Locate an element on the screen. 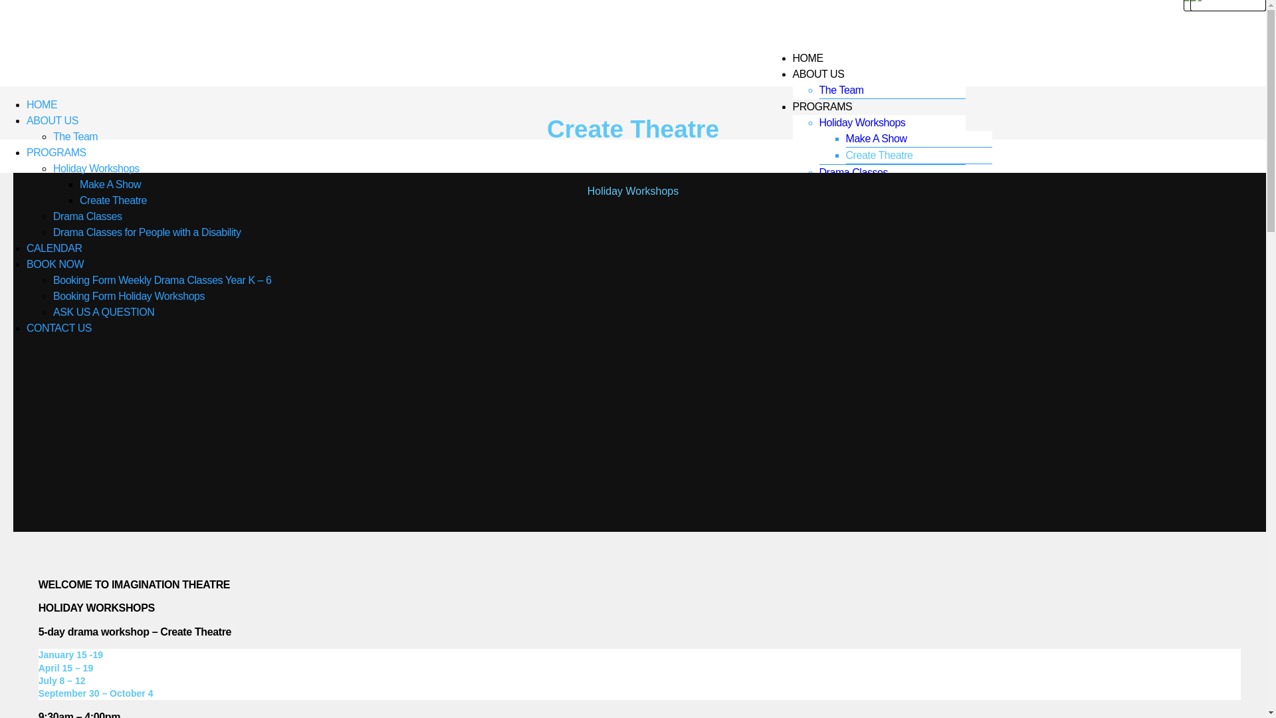  CALENDAR is located at coordinates (54, 249).